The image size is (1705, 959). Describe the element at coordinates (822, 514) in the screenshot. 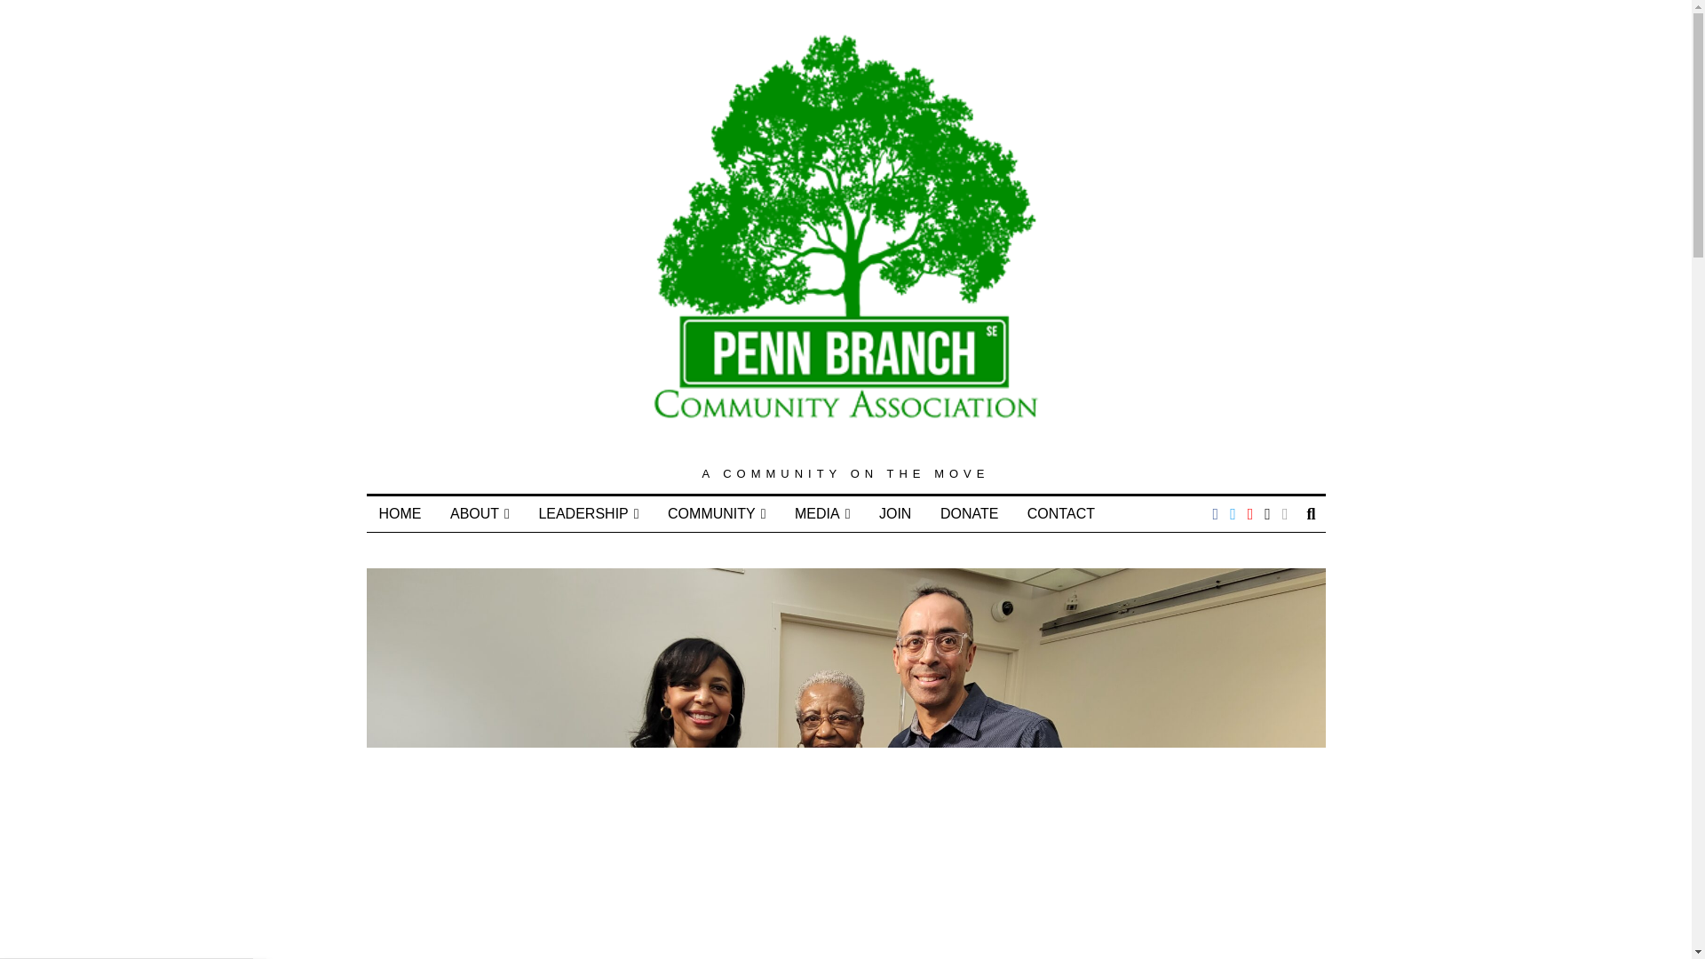

I see `MEDIA` at that location.